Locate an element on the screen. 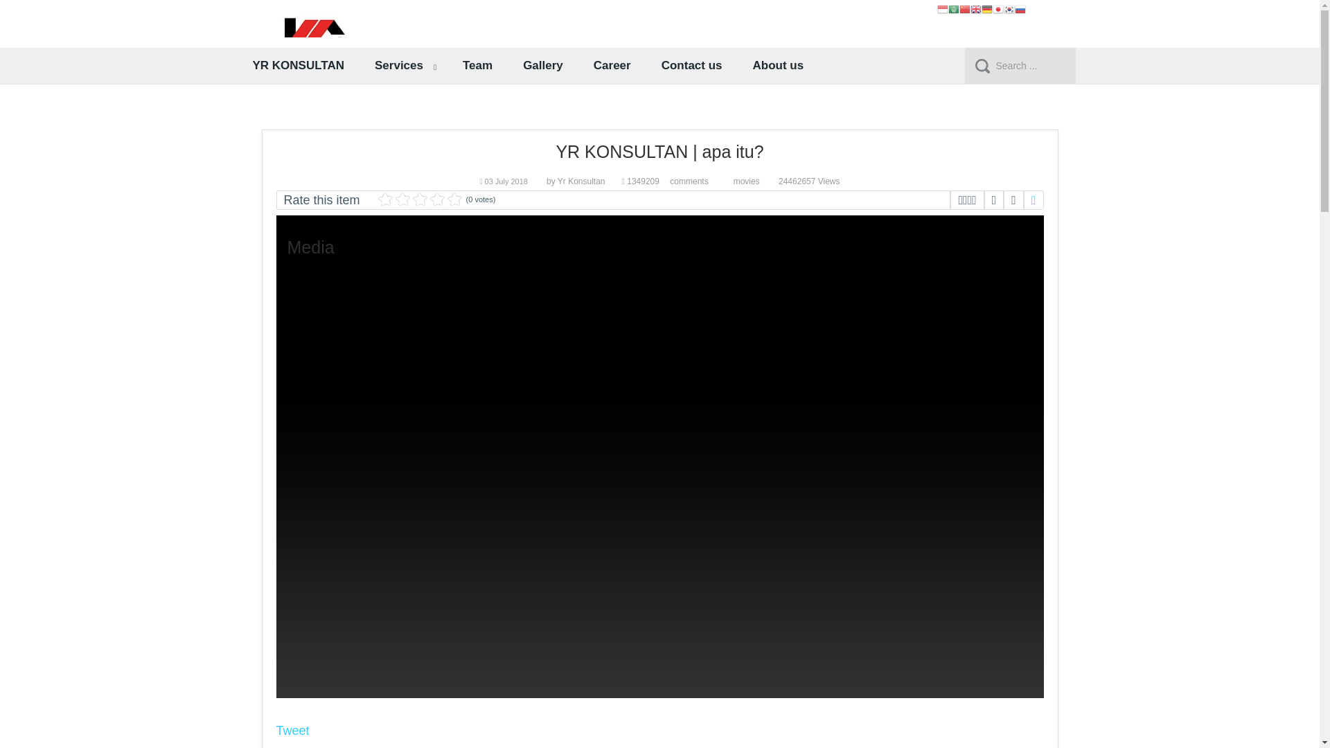 The width and height of the screenshot is (1330, 748). Services is located at coordinates (403, 65).